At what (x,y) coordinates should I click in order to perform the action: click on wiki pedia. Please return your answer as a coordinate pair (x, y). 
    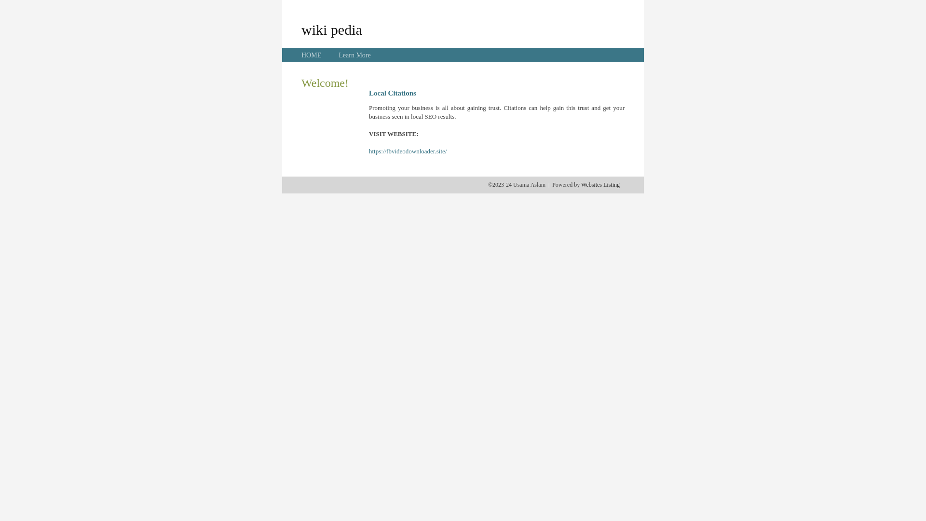
    Looking at the image, I should click on (332, 29).